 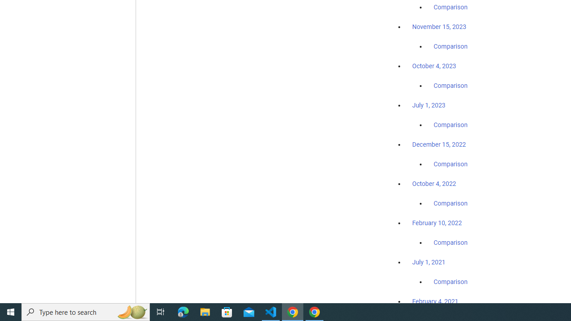 What do you see at coordinates (439, 144) in the screenshot?
I see `December 15, 2022` at bounding box center [439, 144].